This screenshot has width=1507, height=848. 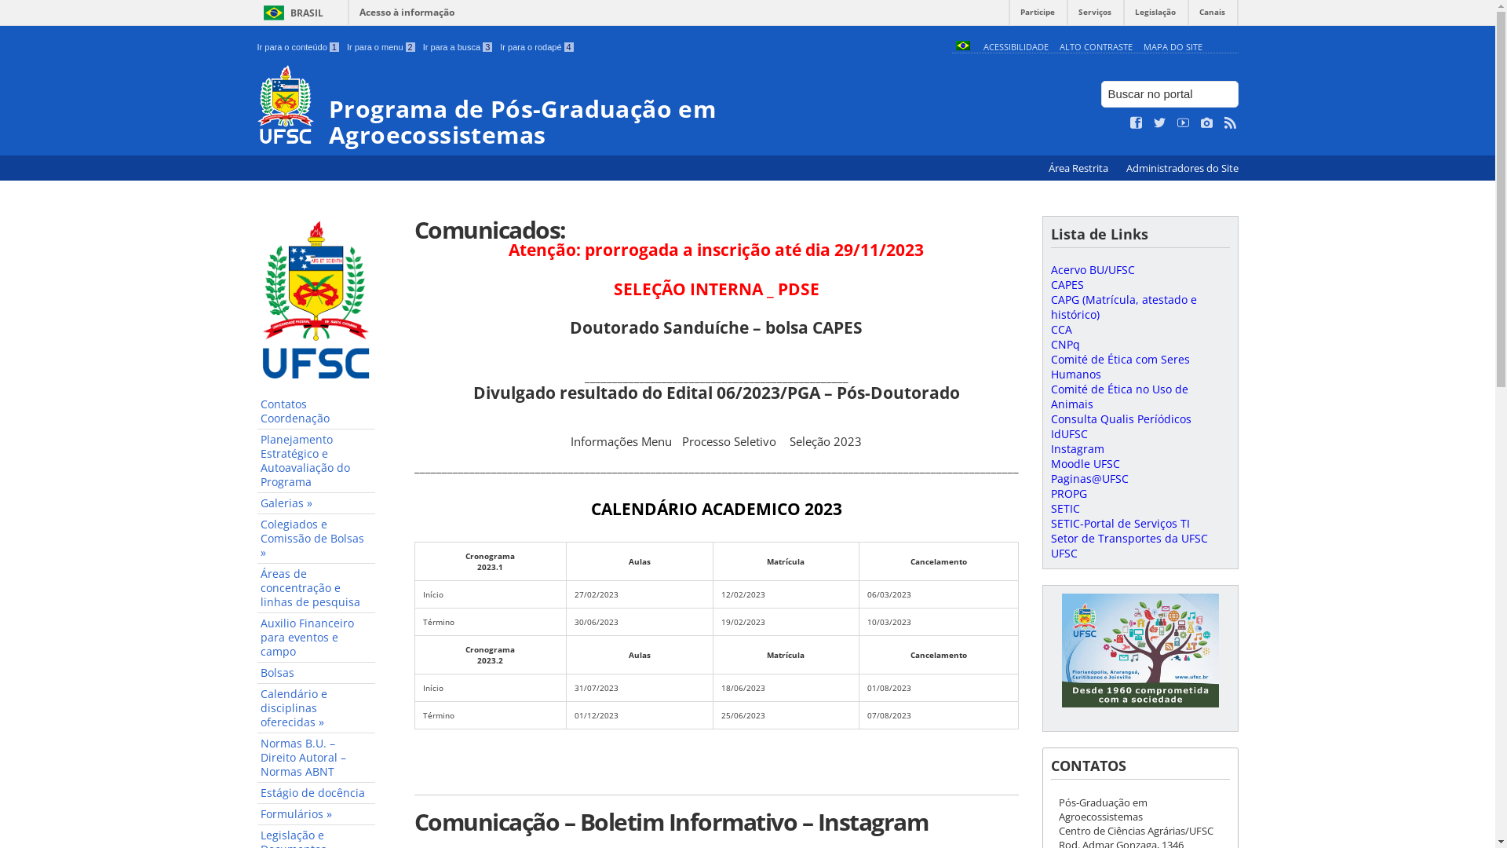 I want to click on Acervo BU/UFSC, so click(x=1093, y=270).